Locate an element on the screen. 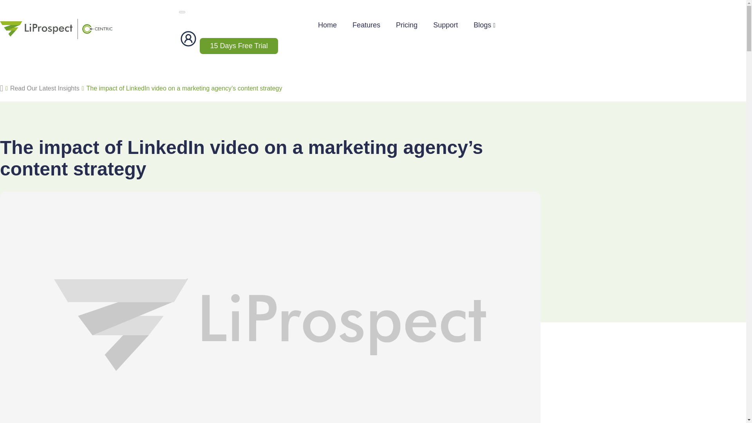  Blogs is located at coordinates (484, 25).